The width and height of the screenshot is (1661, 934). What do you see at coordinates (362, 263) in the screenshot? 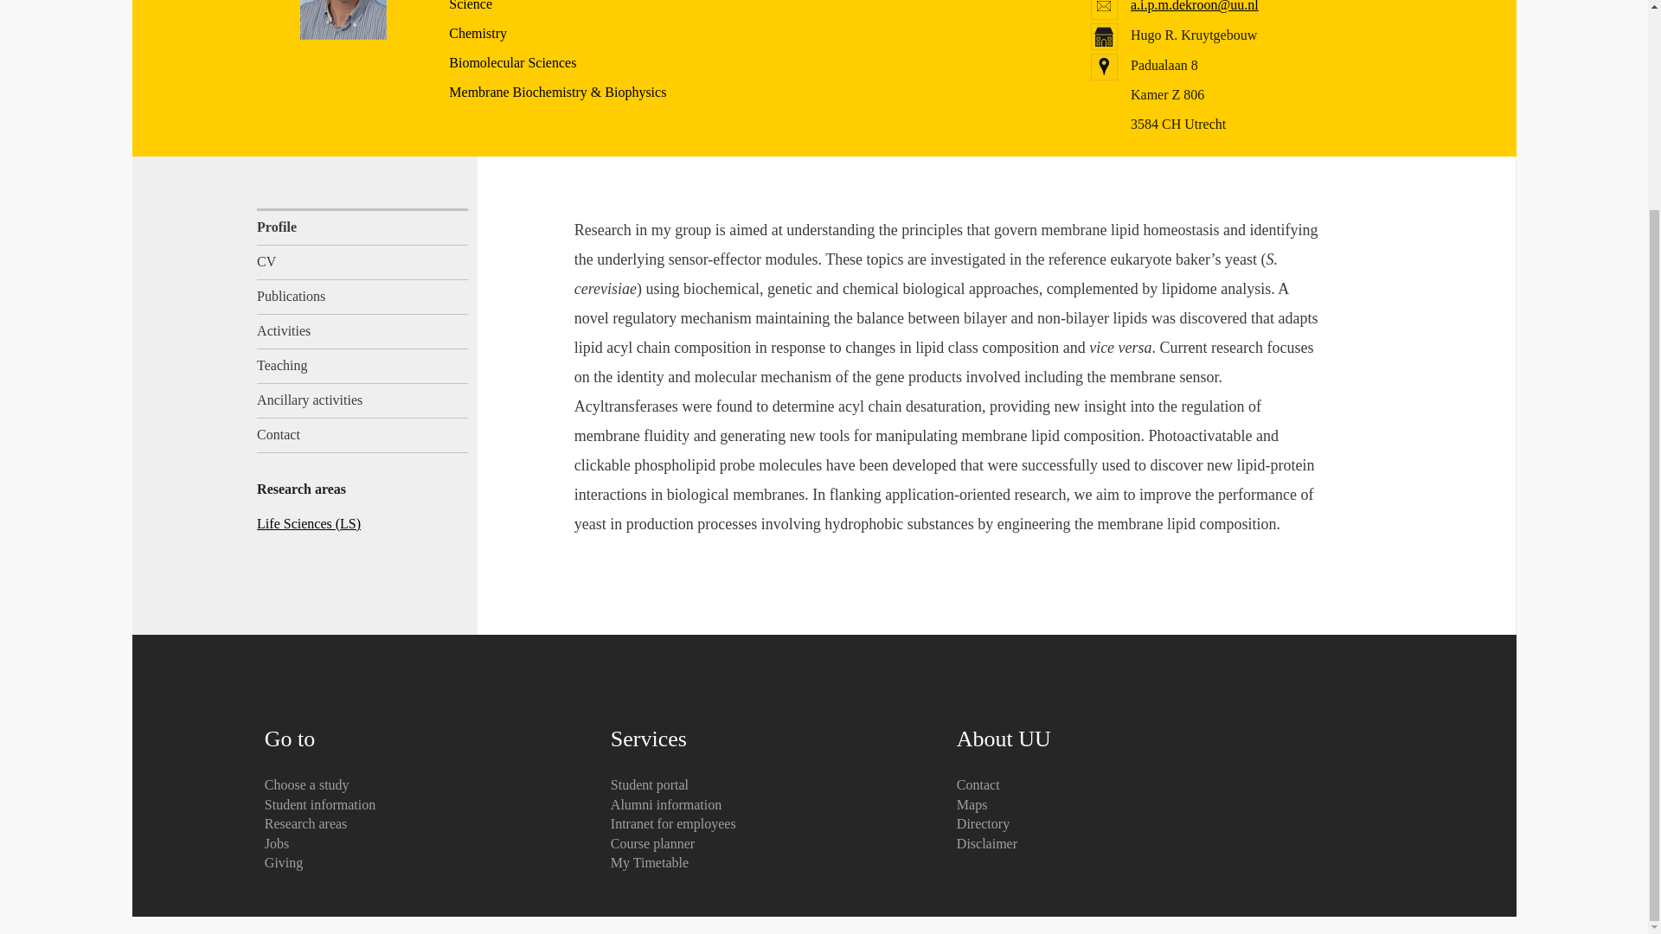
I see `CV` at bounding box center [362, 263].